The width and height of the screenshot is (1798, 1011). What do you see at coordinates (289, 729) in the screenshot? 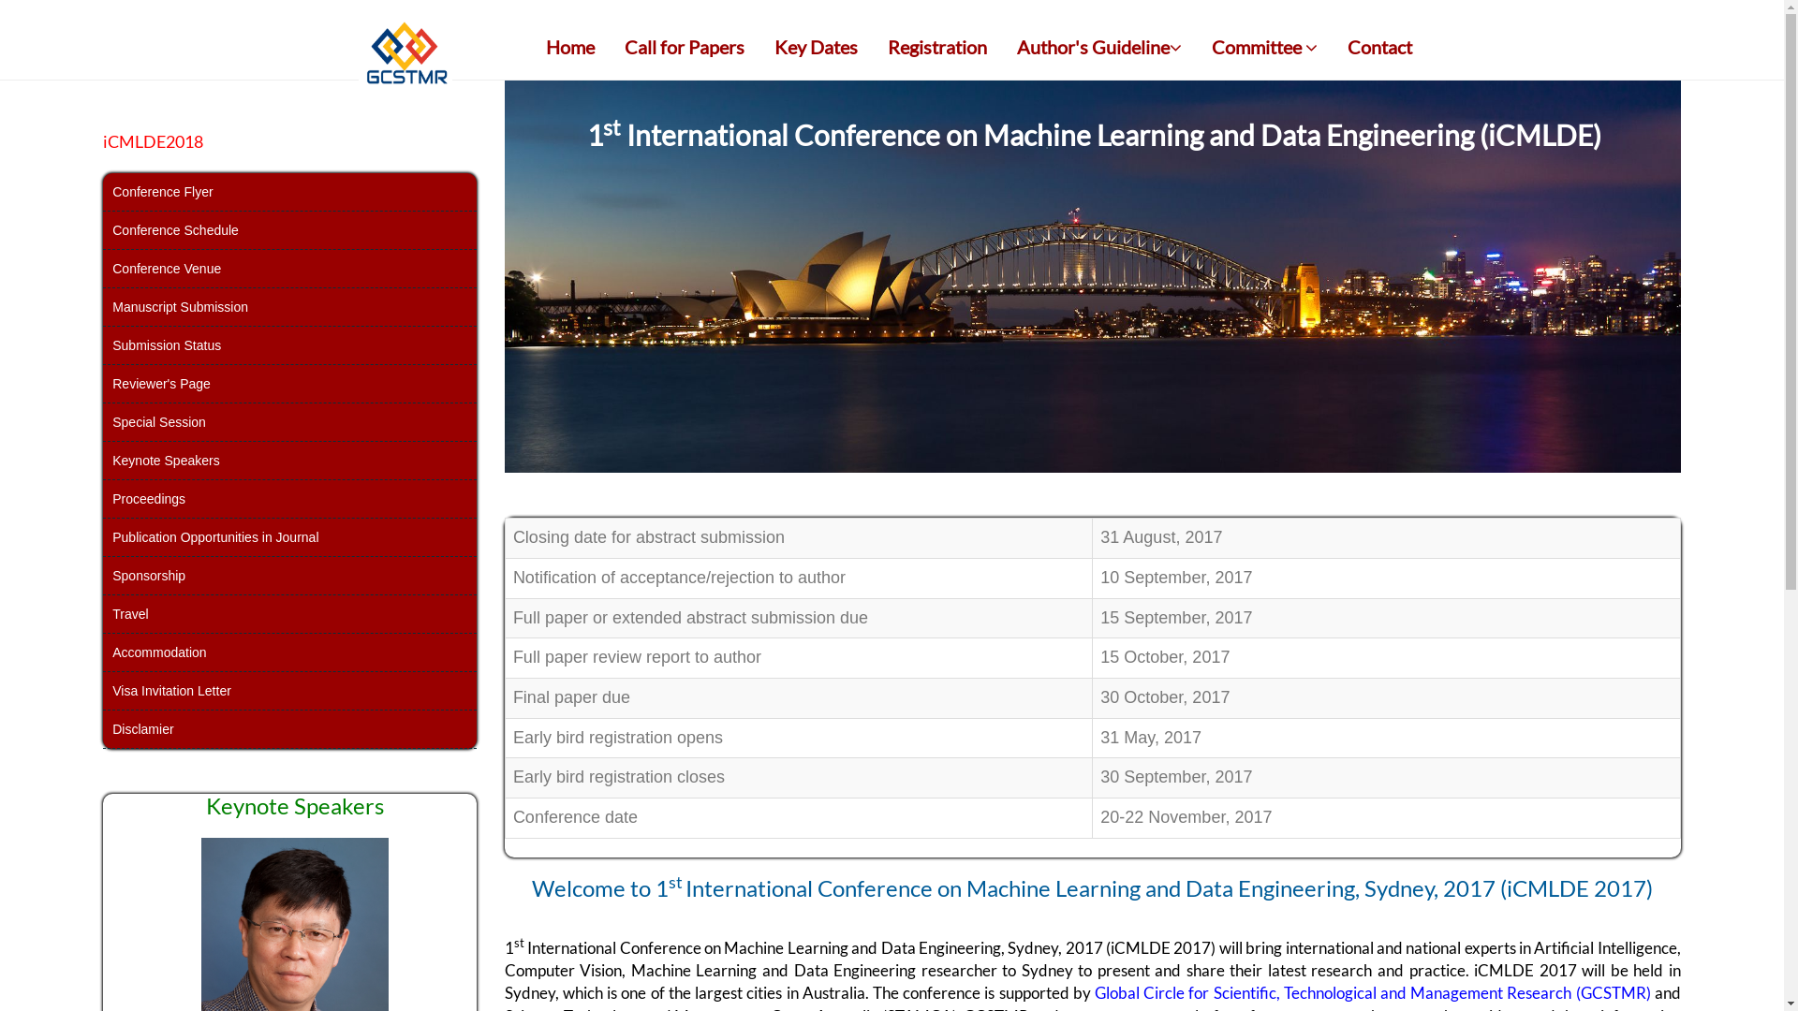
I see `Disclamier` at bounding box center [289, 729].